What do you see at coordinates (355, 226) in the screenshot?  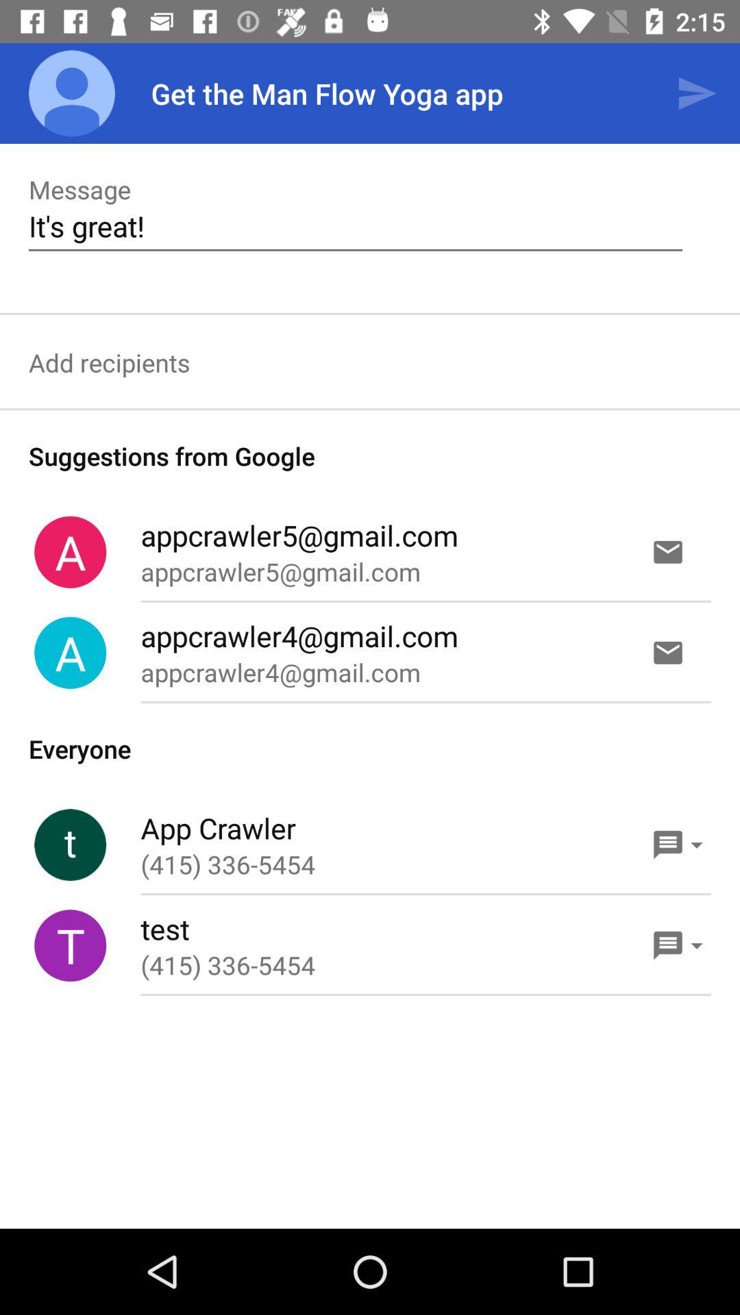 I see `swipe to the it's great!` at bounding box center [355, 226].